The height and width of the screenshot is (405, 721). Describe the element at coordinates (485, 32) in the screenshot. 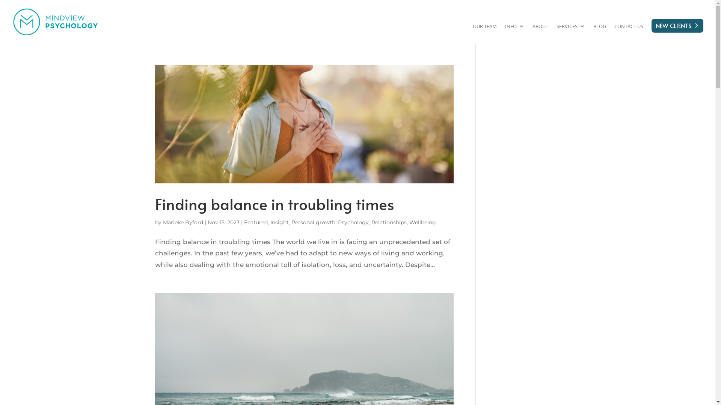

I see `OUR TEAM` at that location.